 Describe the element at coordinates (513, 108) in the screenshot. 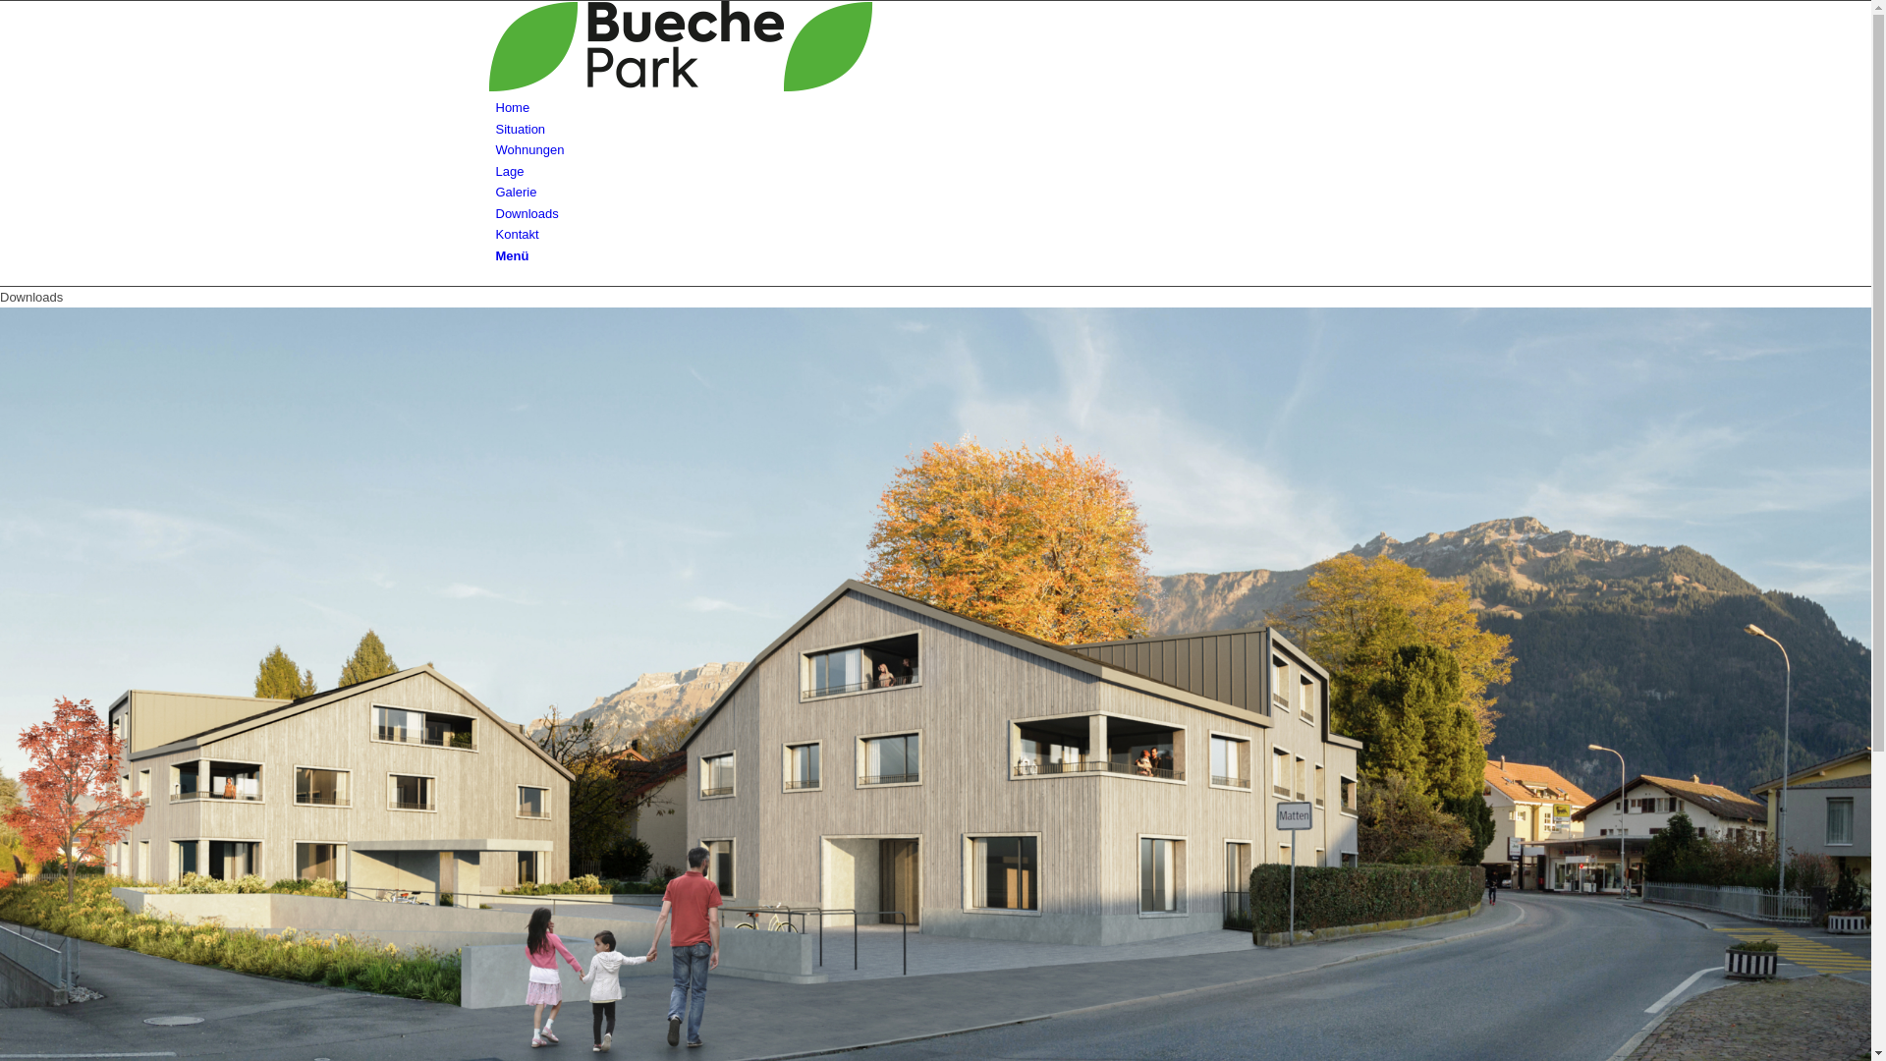

I see `Home` at that location.